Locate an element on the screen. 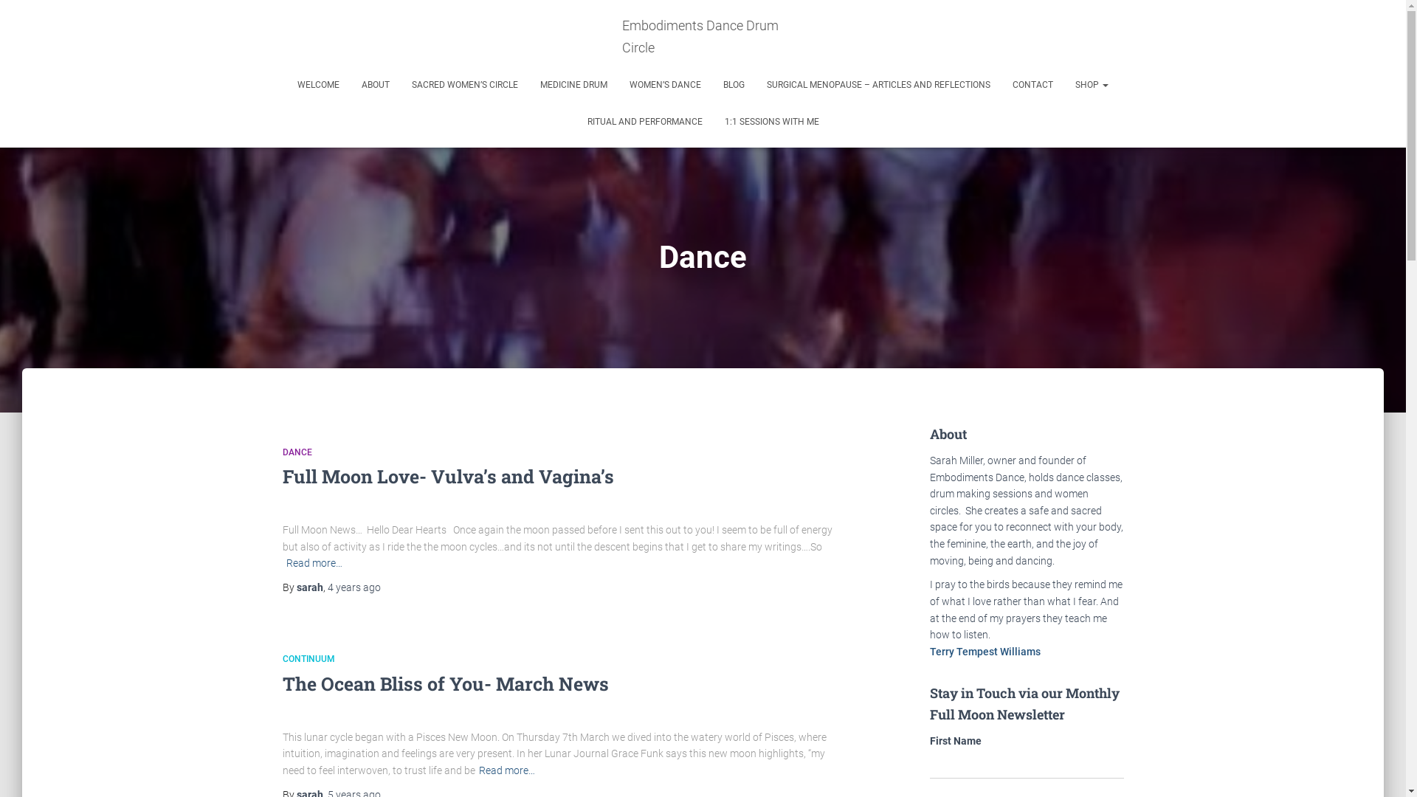  The Ocean Bliss of You- March News is located at coordinates (445, 683).